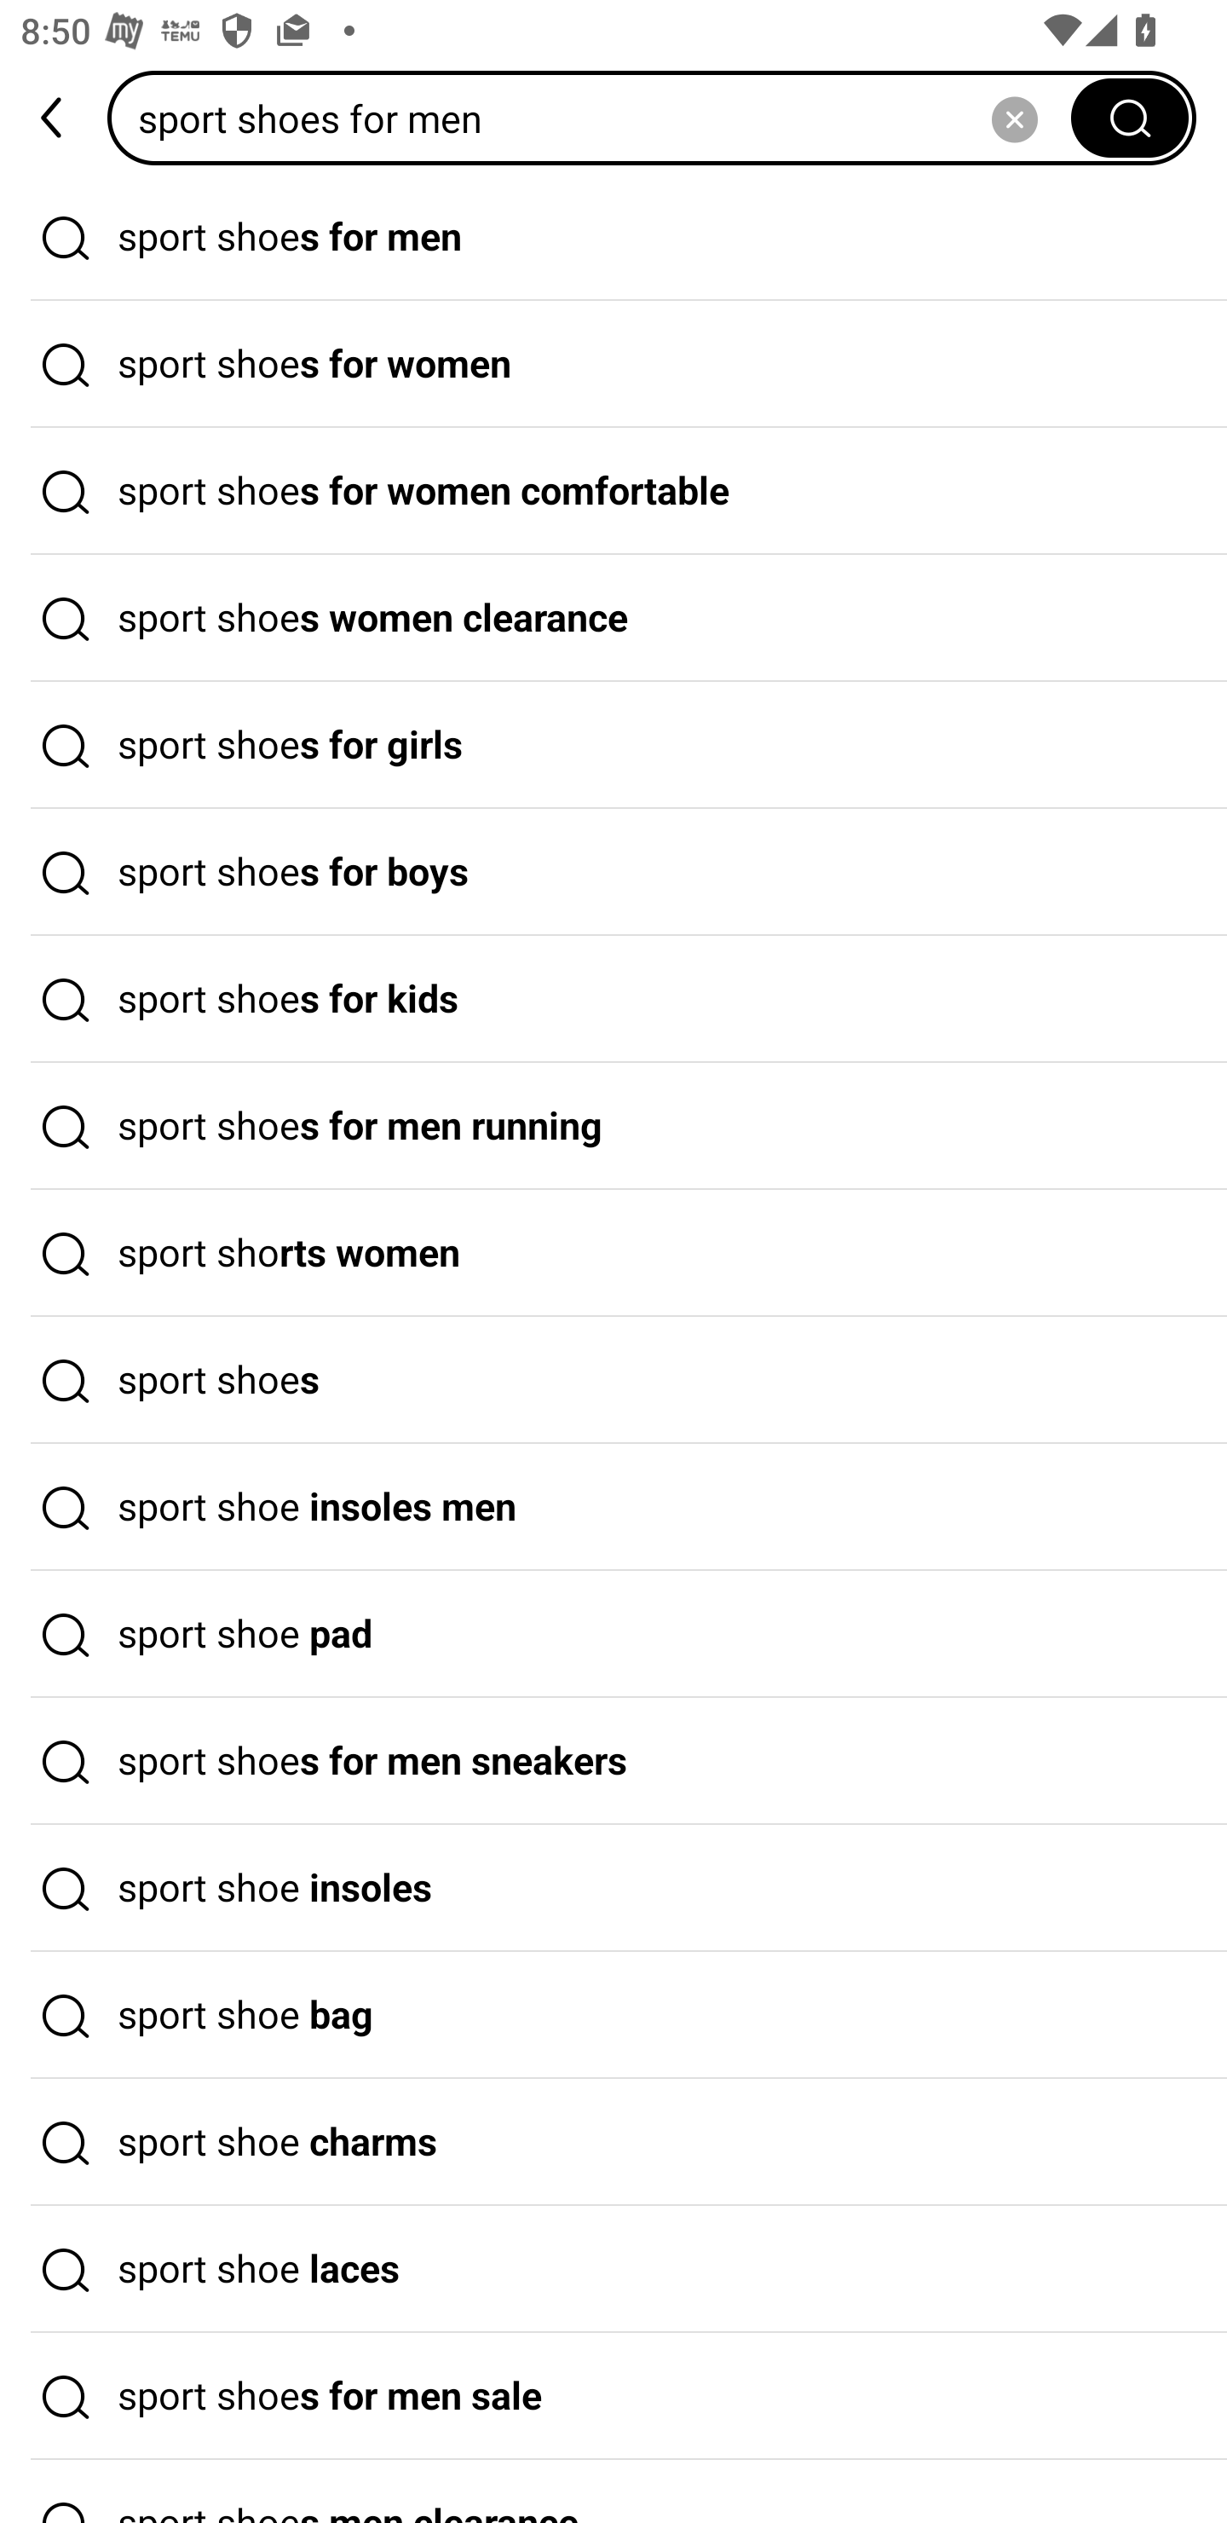  I want to click on sport shoes for girls, so click(613, 745).